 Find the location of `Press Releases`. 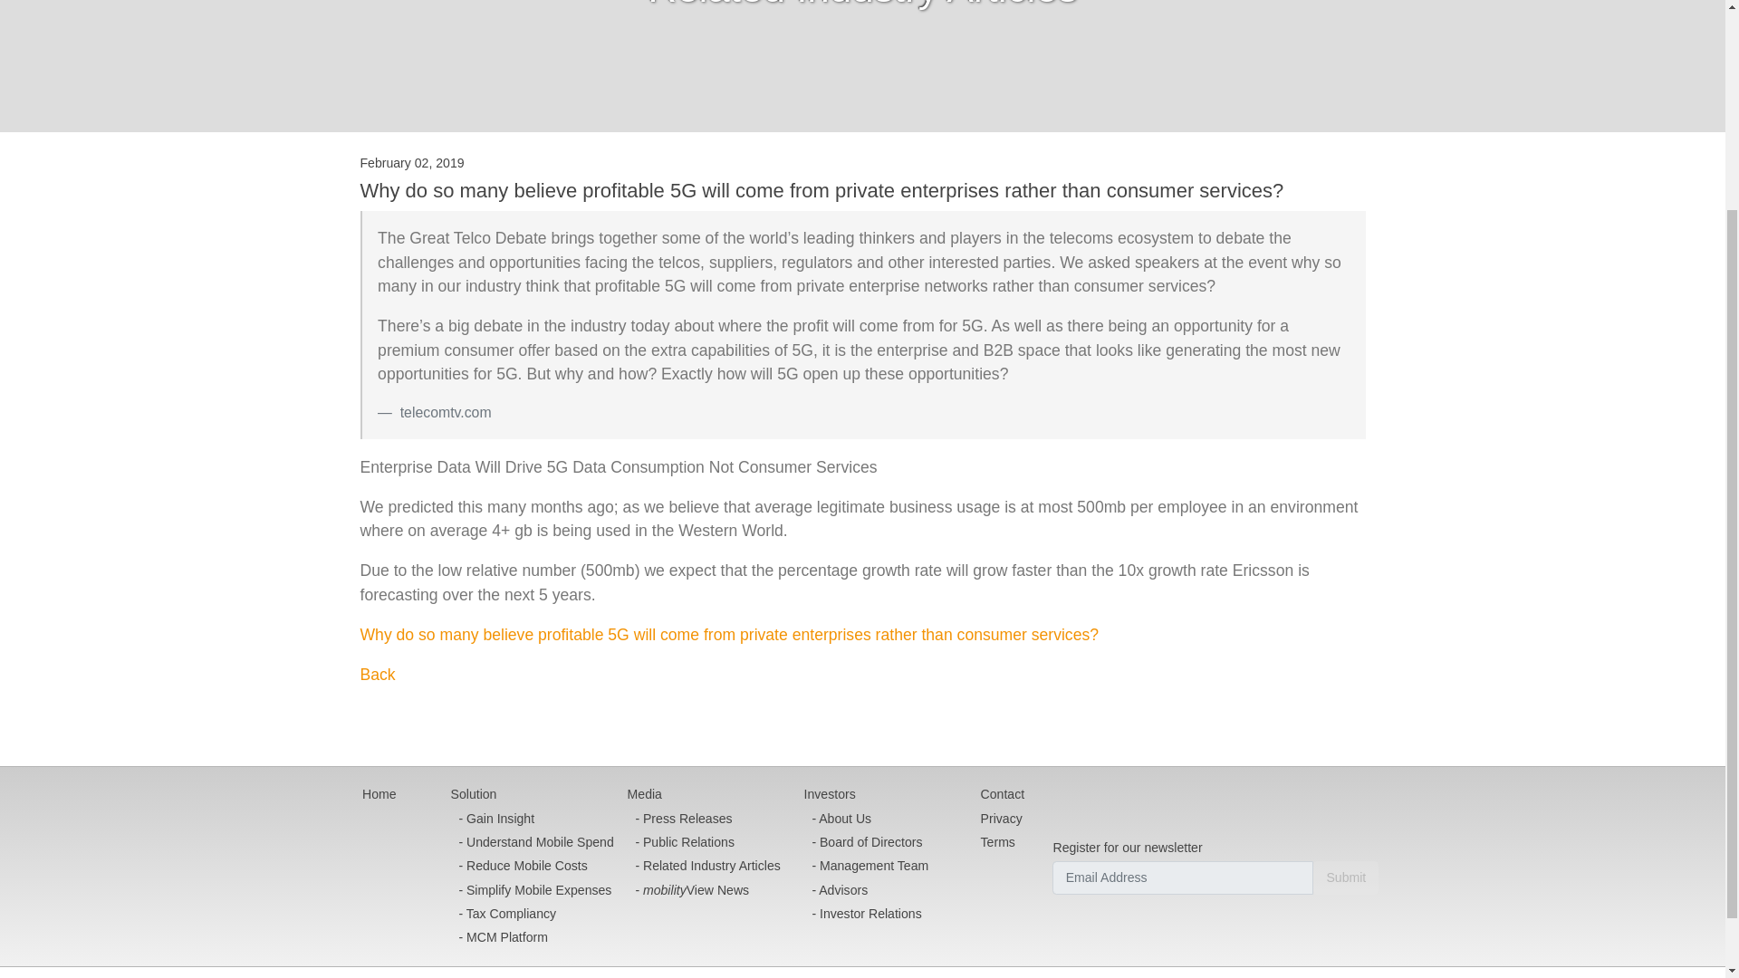

Press Releases is located at coordinates (704, 819).